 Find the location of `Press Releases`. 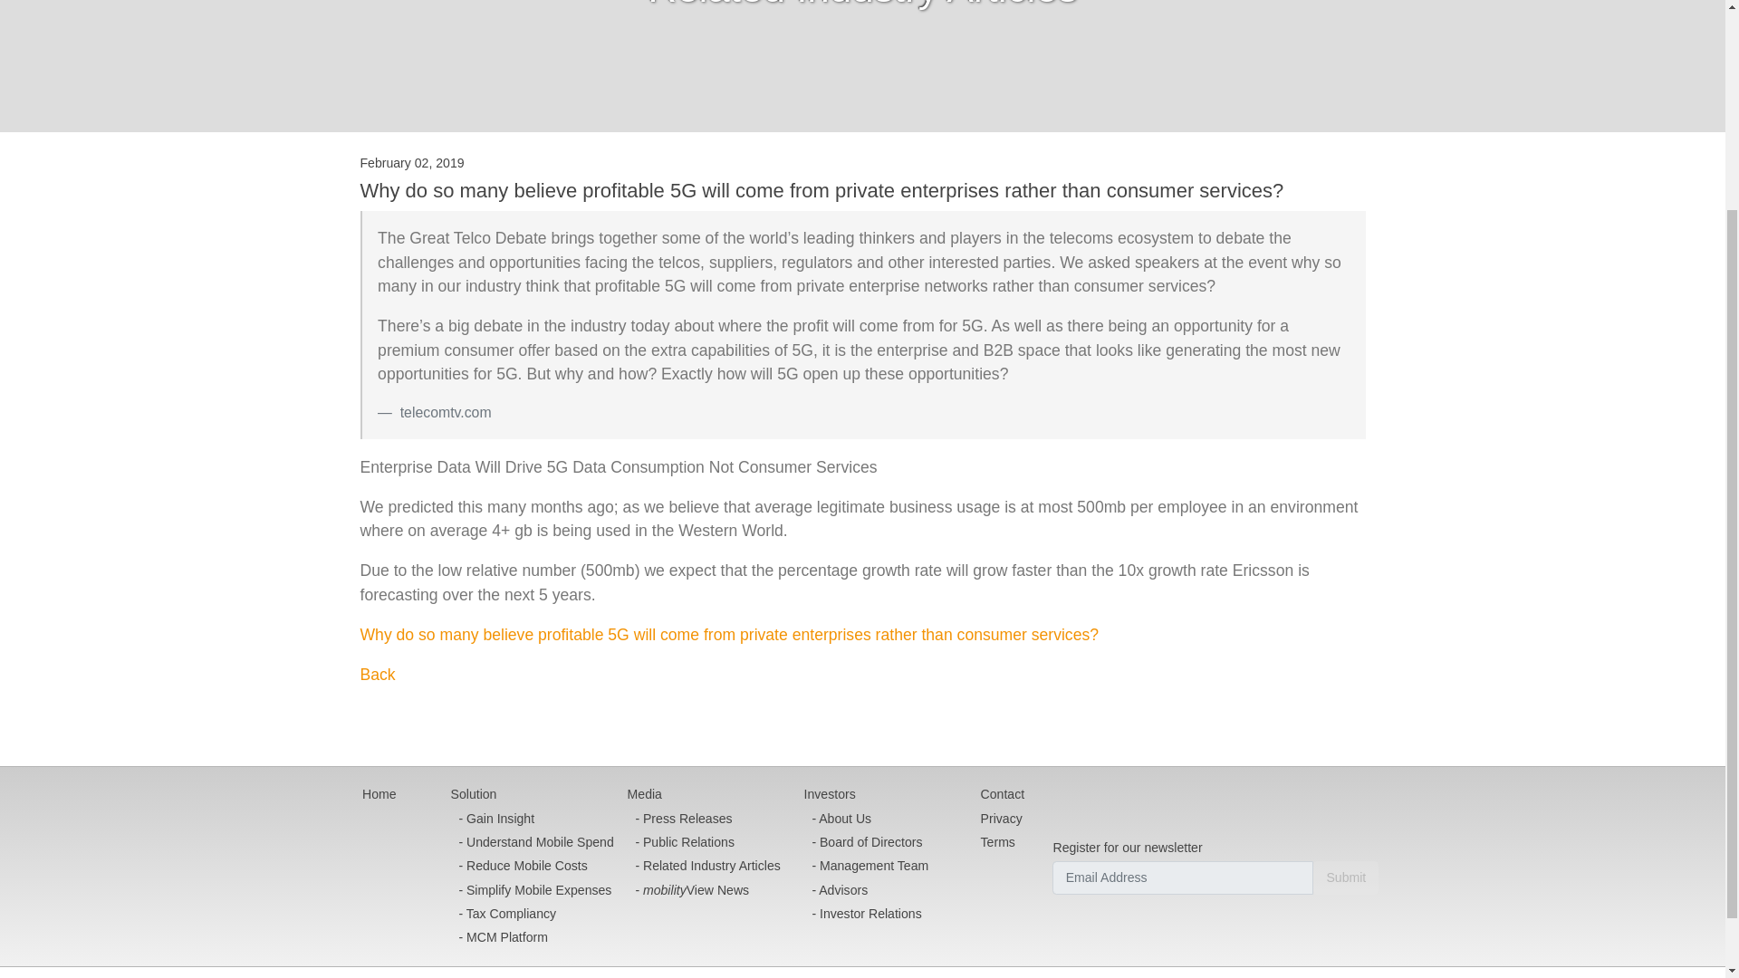

Press Releases is located at coordinates (704, 819).